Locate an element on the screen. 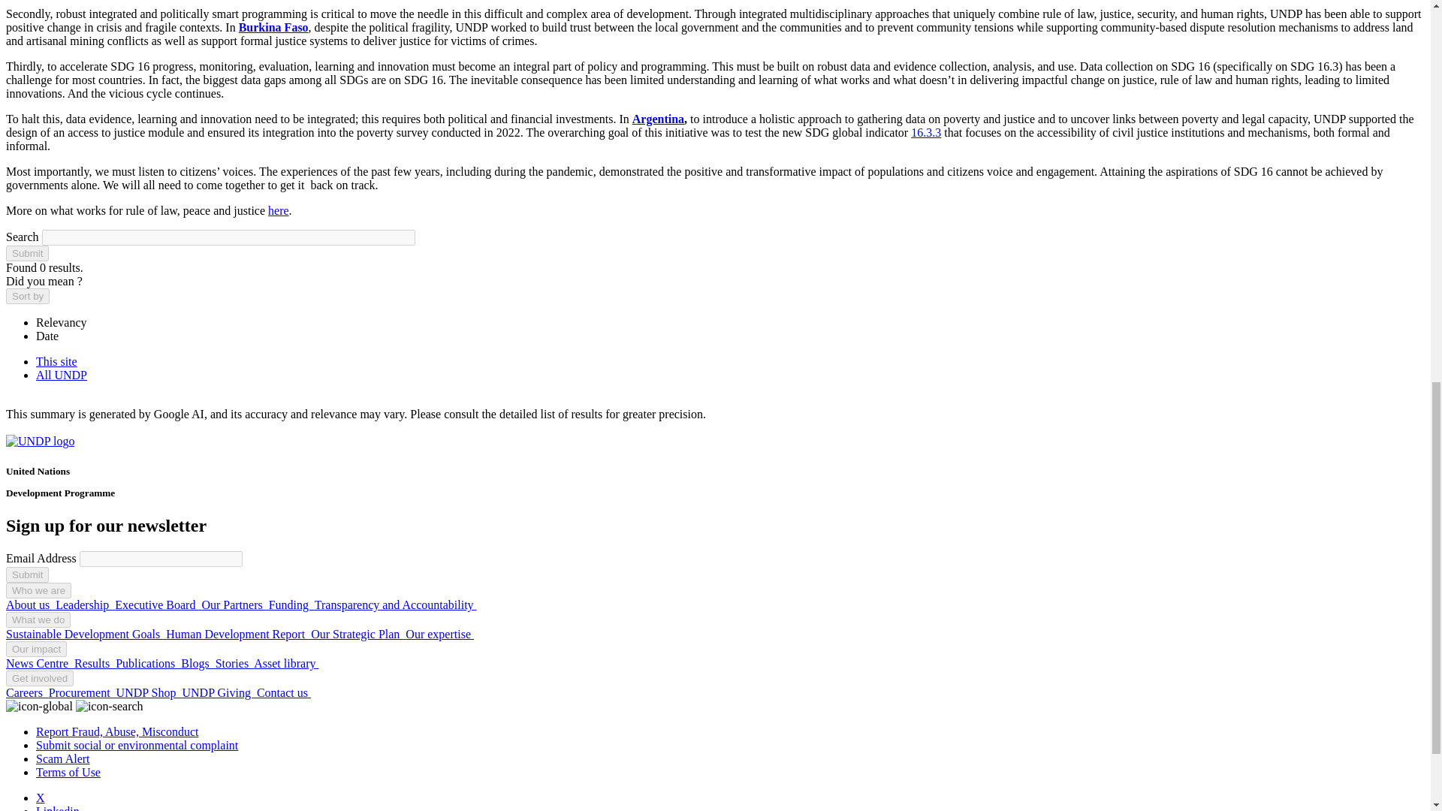  Linkedin is located at coordinates (57, 808).